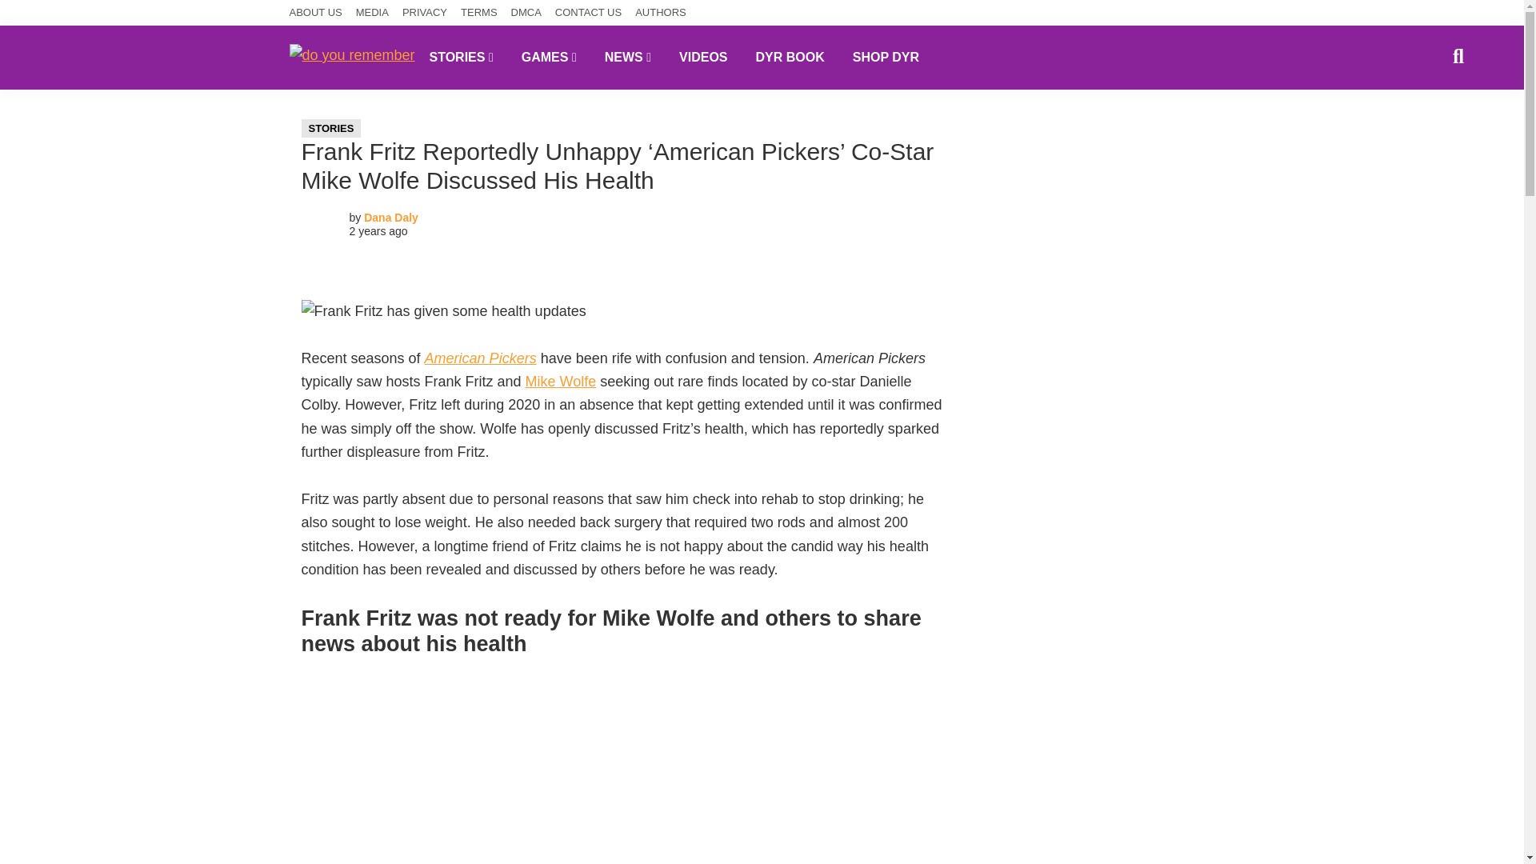 The height and width of the screenshot is (864, 1536). Describe the element at coordinates (526, 13) in the screenshot. I see `DMCA` at that location.